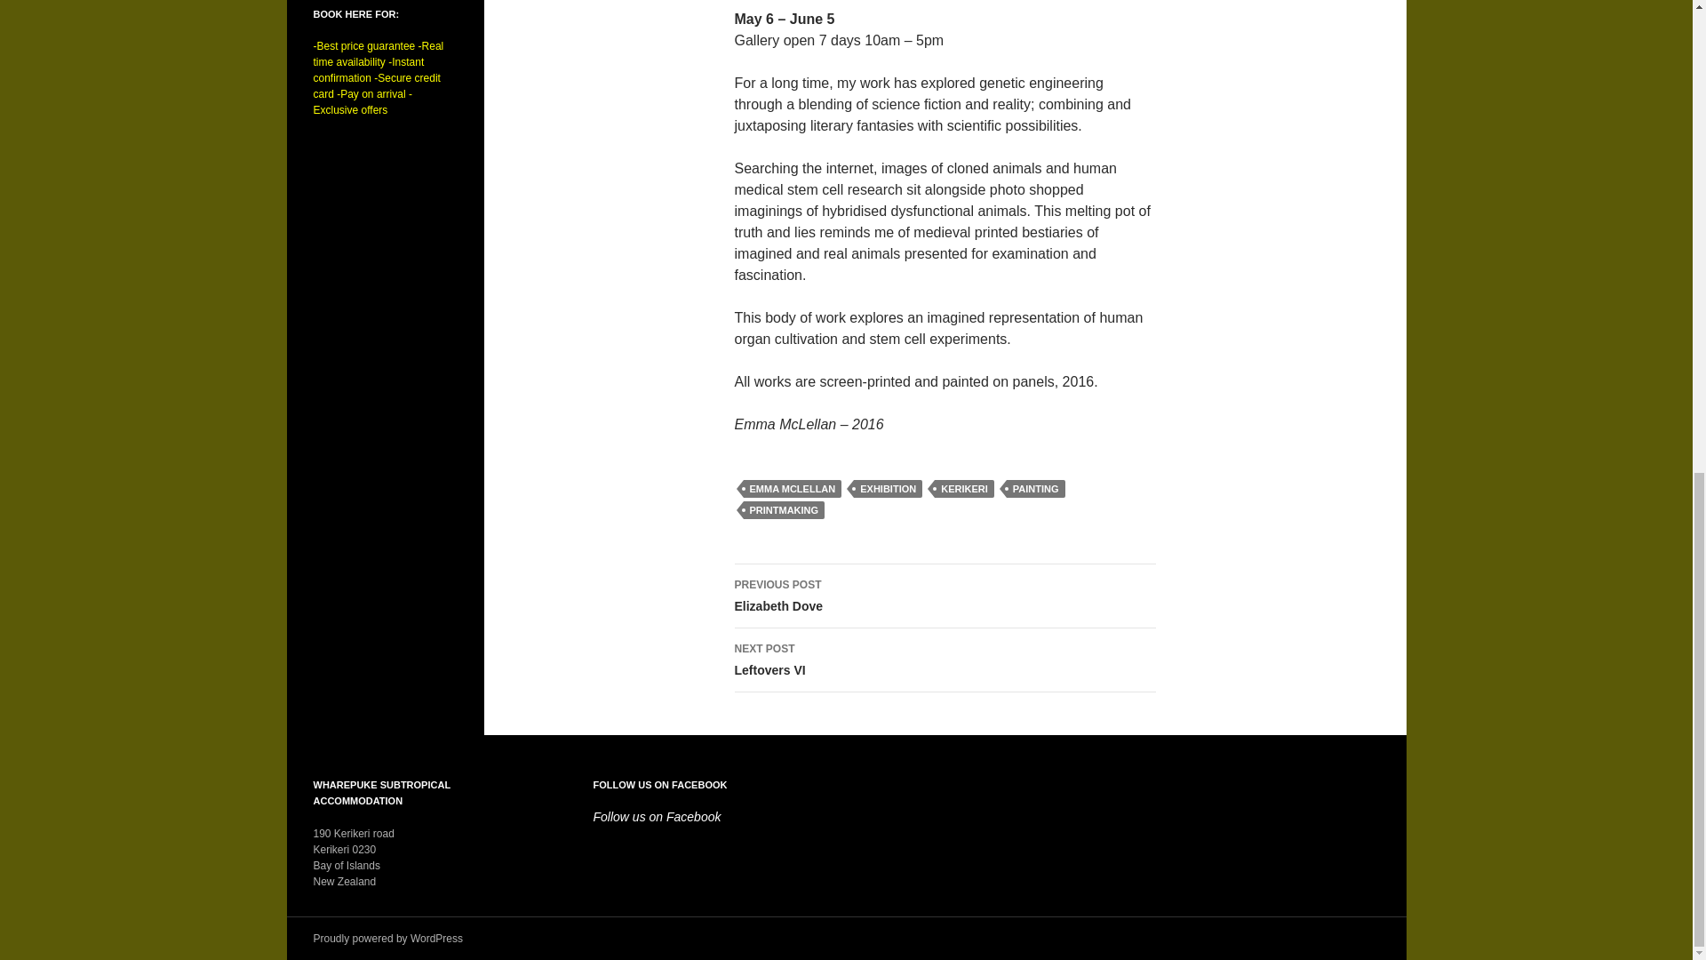 The width and height of the screenshot is (1706, 960). What do you see at coordinates (658, 816) in the screenshot?
I see `Follow us on Facebook` at bounding box center [658, 816].